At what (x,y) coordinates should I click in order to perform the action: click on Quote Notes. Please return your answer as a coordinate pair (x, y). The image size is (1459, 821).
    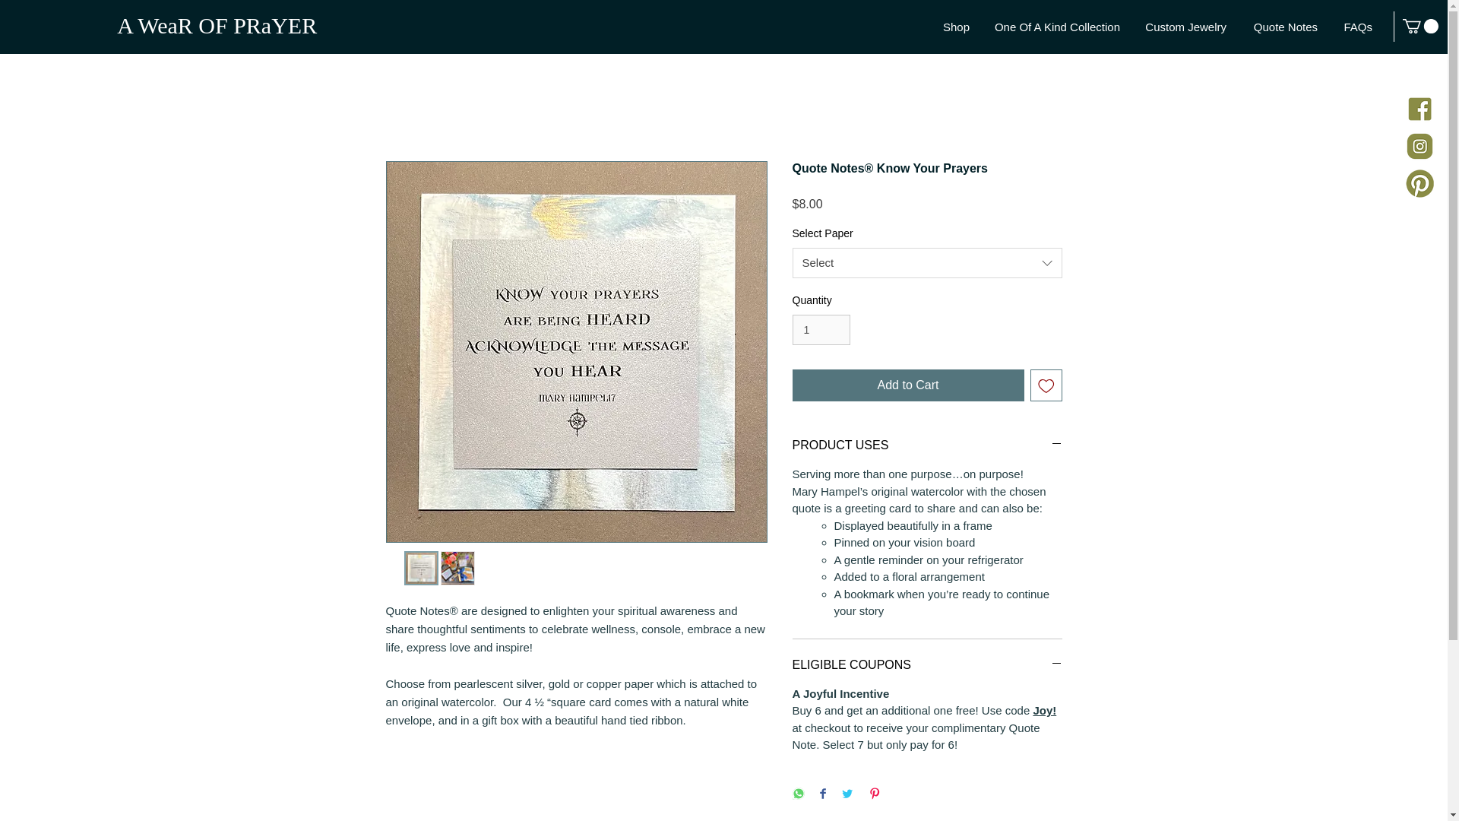
    Looking at the image, I should click on (1283, 27).